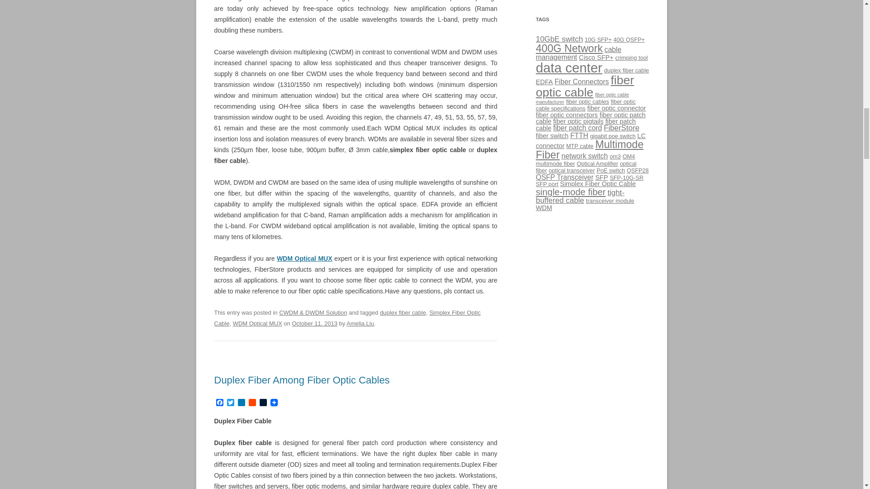  Describe the element at coordinates (314, 323) in the screenshot. I see `9:08 am` at that location.